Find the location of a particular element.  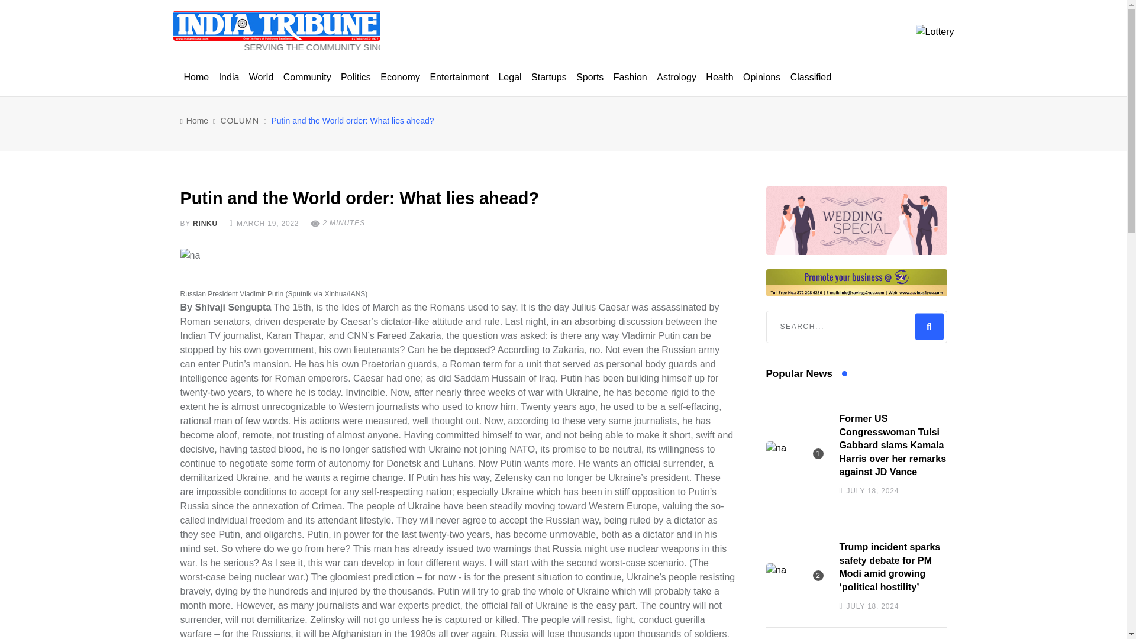

Community is located at coordinates (307, 77).